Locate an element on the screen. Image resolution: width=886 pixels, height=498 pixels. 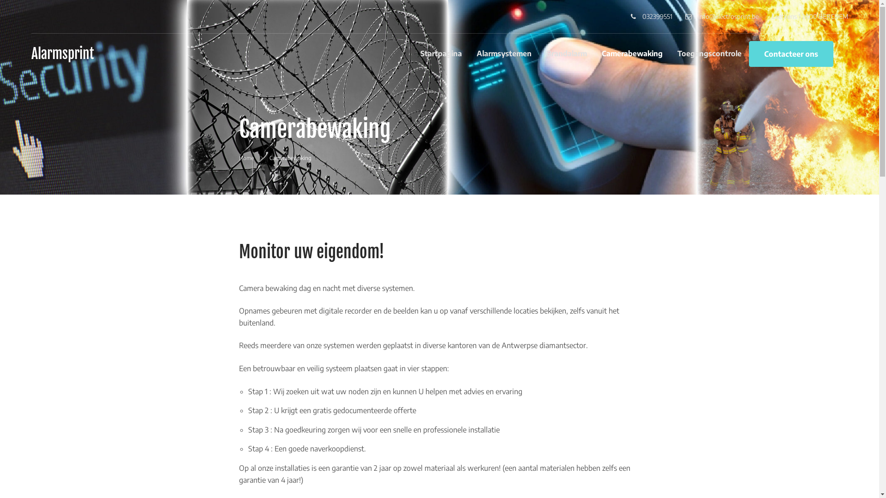
Home is located at coordinates (246, 158).